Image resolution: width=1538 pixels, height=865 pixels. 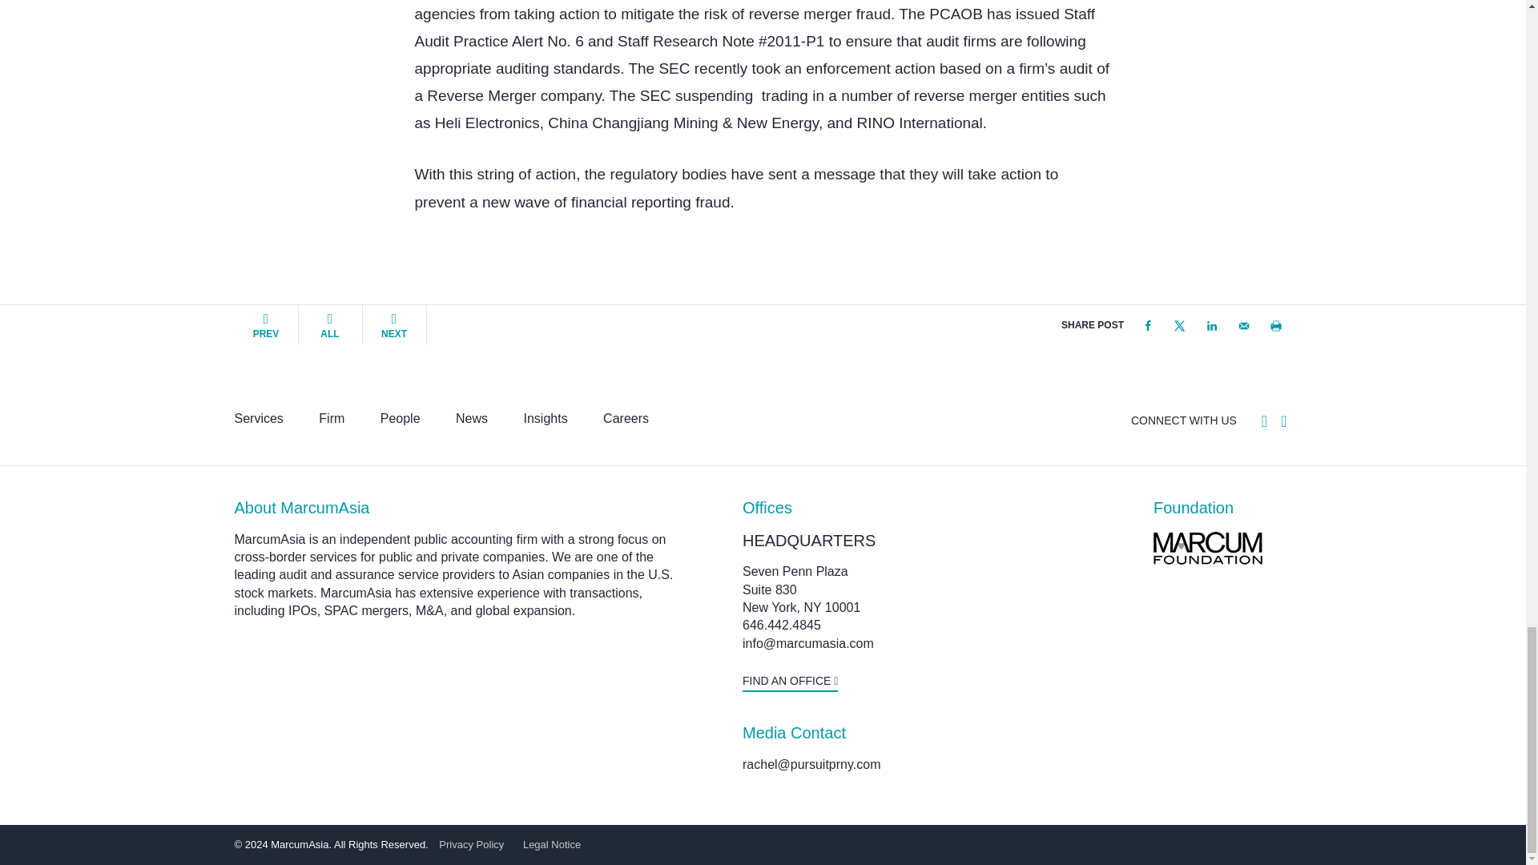 I want to click on Share on X, so click(x=1178, y=325).